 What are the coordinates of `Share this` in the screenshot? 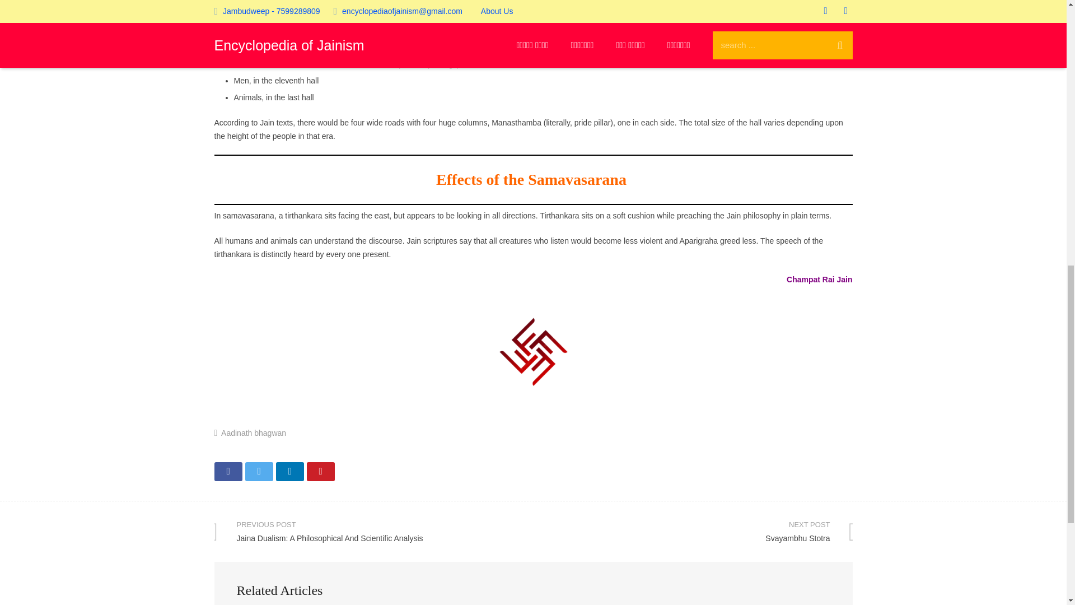 It's located at (693, 532).